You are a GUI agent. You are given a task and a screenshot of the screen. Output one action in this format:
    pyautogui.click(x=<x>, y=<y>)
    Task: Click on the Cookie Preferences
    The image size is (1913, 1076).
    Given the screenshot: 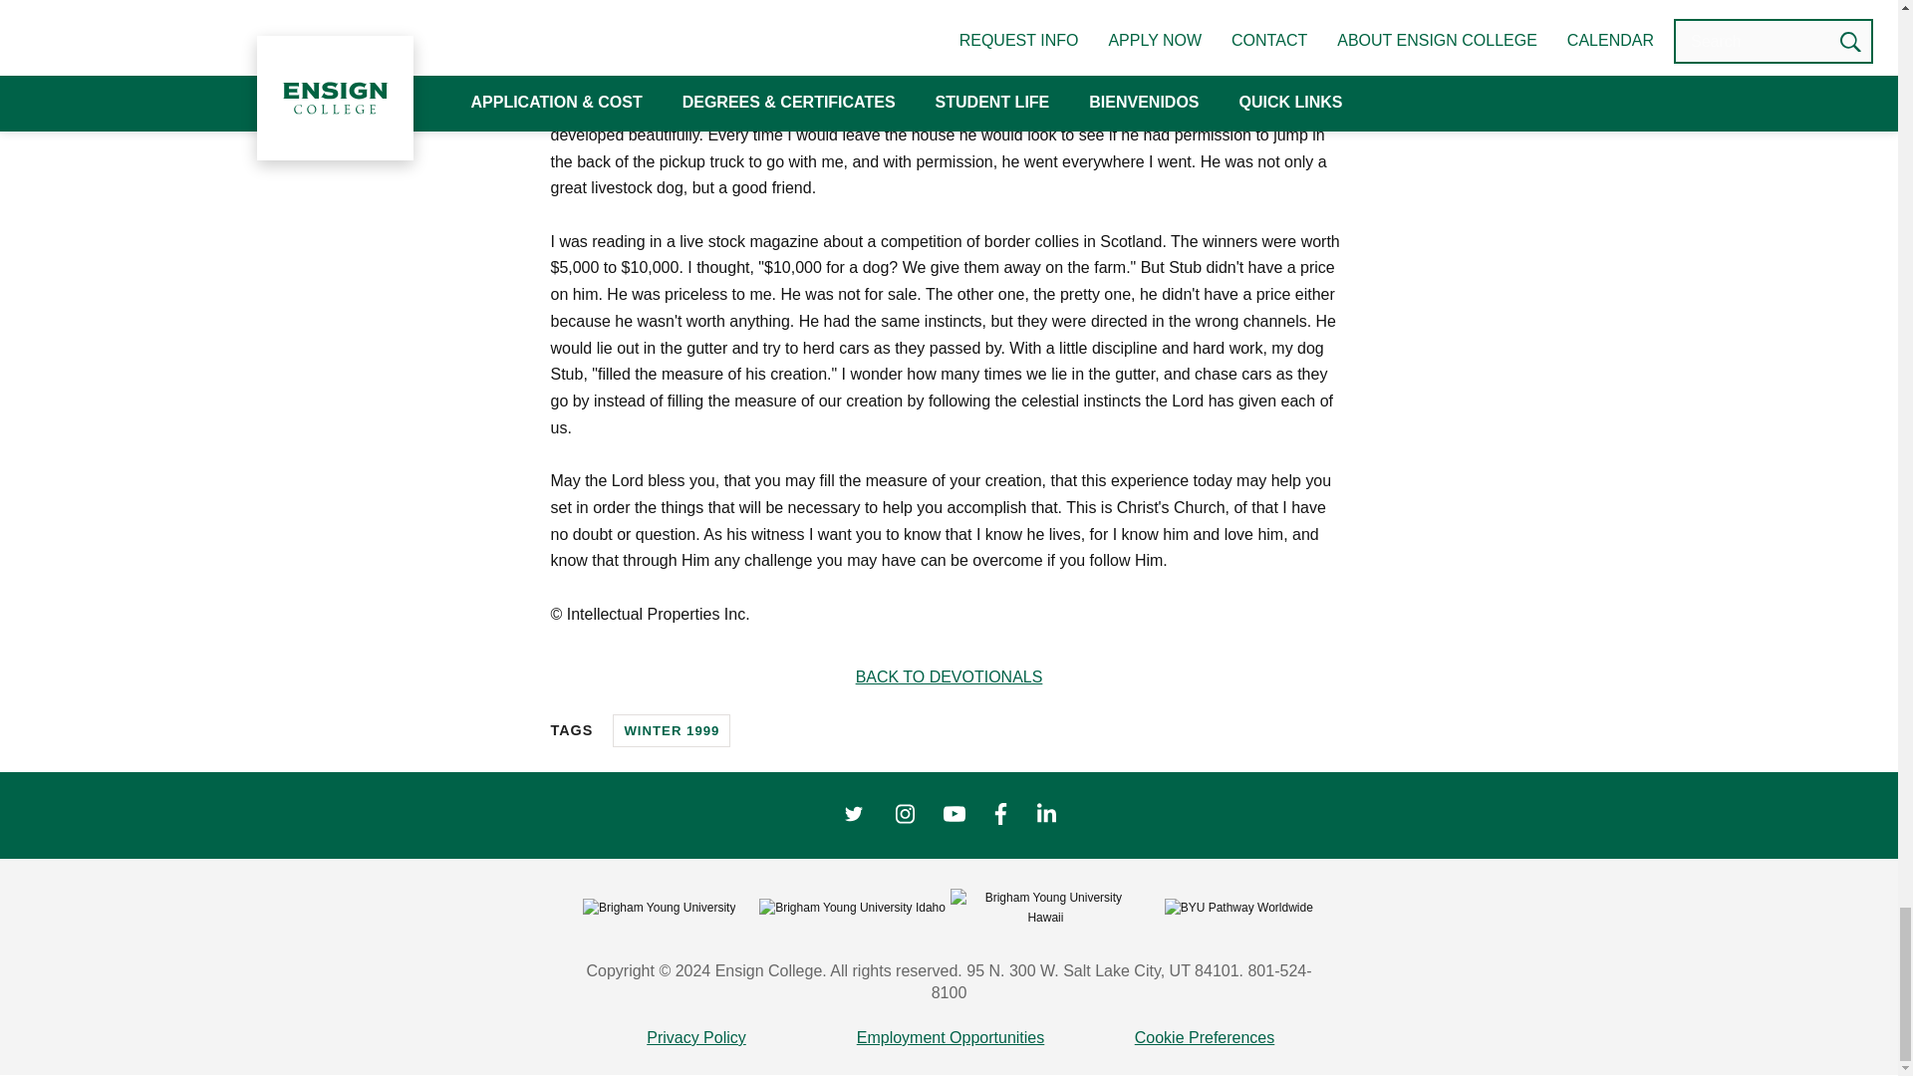 What is the action you would take?
    pyautogui.click(x=1205, y=1038)
    